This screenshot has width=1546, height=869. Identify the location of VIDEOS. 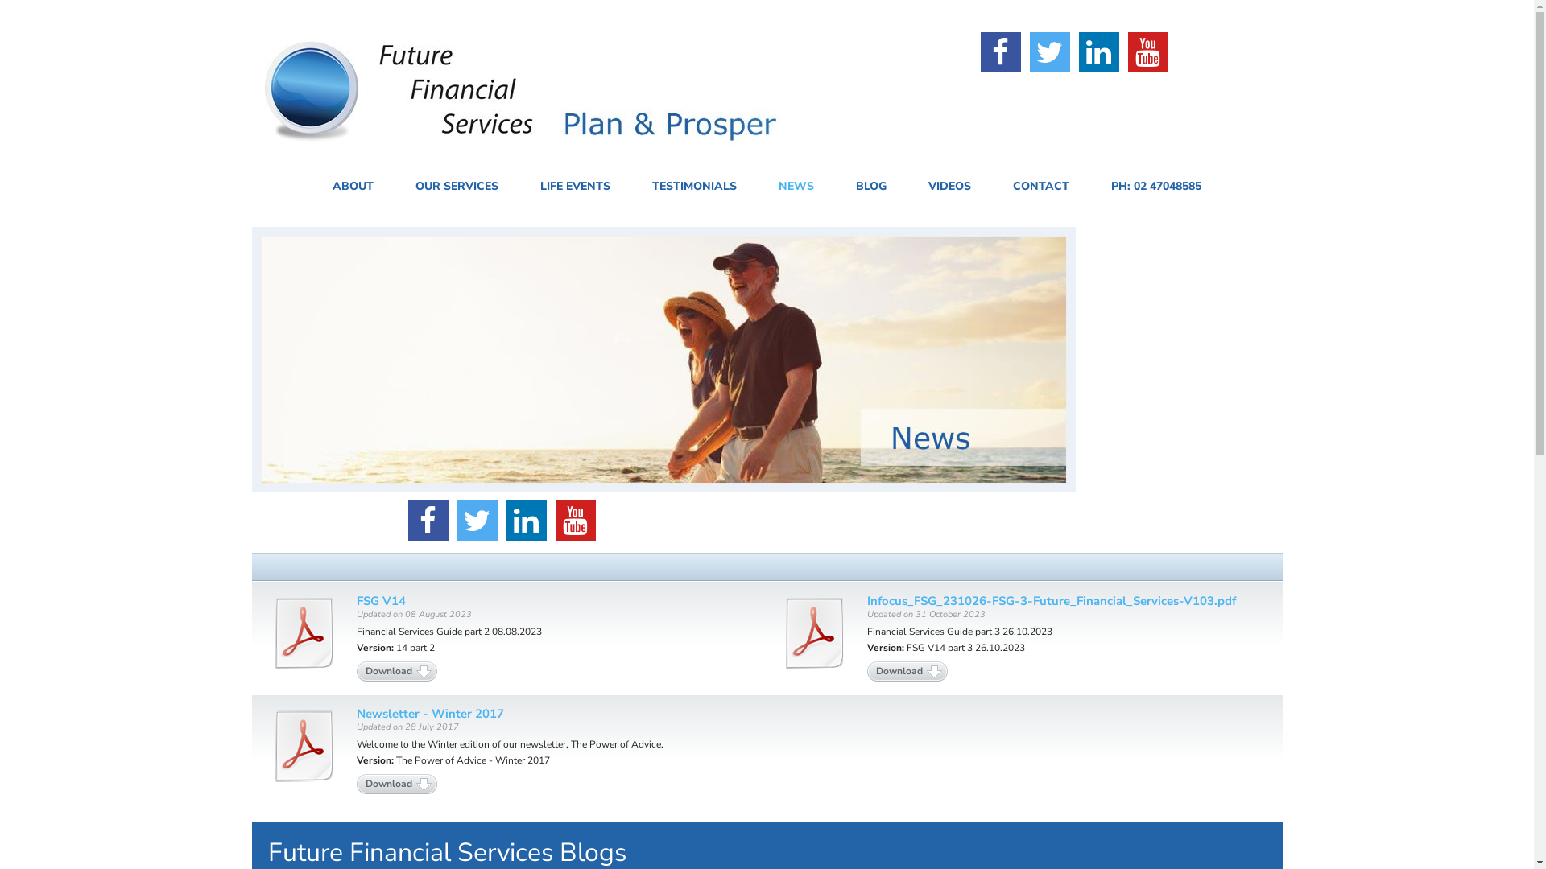
(950, 187).